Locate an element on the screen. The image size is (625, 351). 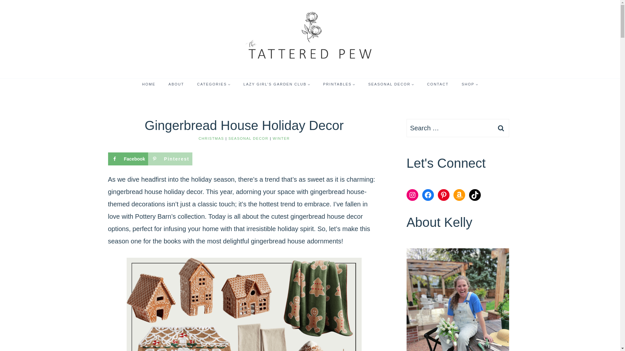
ABOUT is located at coordinates (176, 84).